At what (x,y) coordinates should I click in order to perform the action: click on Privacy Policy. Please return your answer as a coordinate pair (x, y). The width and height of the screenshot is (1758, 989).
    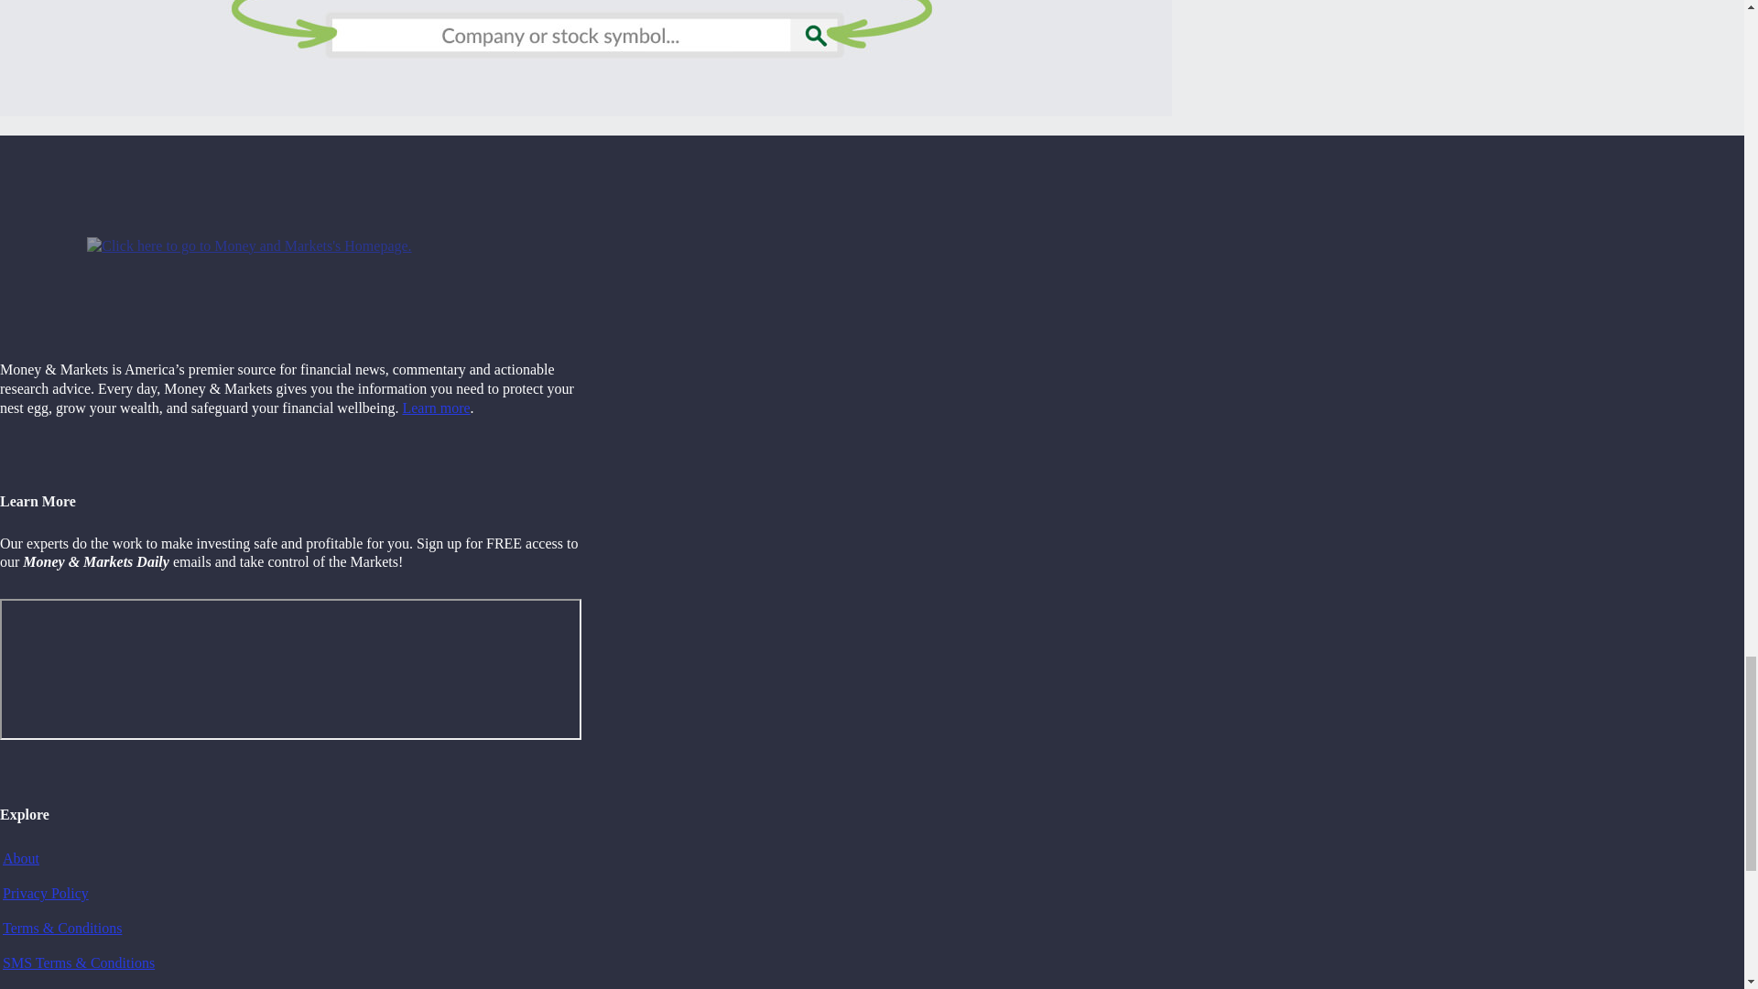
    Looking at the image, I should click on (46, 892).